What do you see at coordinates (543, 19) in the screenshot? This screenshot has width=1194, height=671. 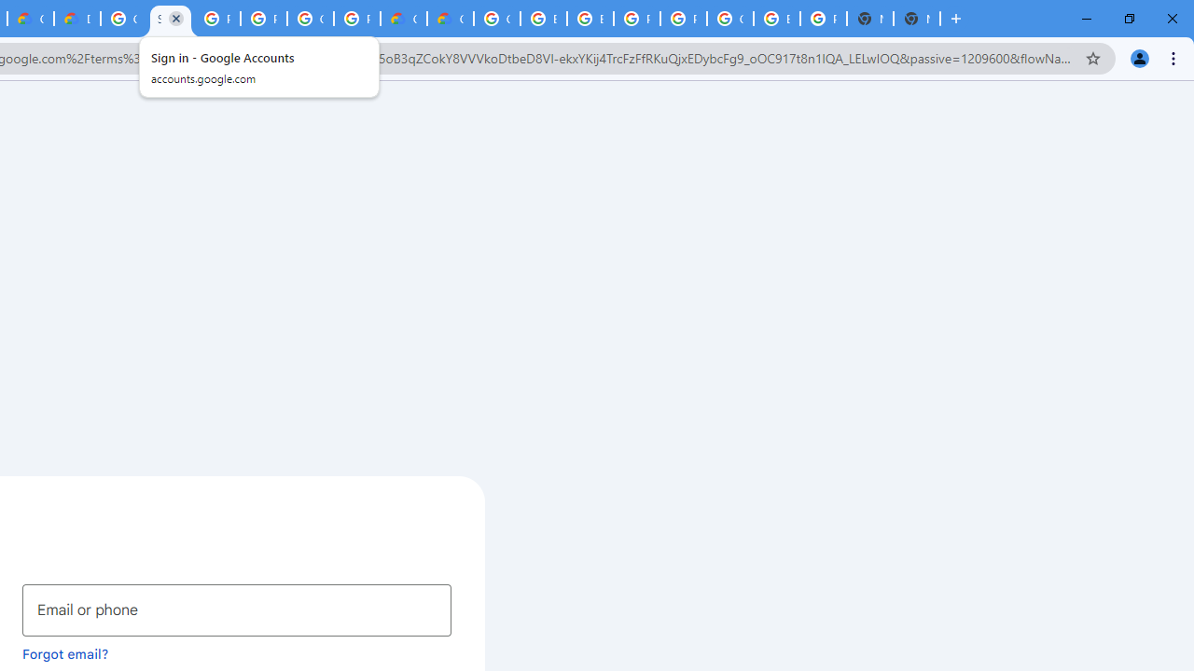 I see `Browse Chrome as a guest - Computer - Google Chrome Help` at bounding box center [543, 19].